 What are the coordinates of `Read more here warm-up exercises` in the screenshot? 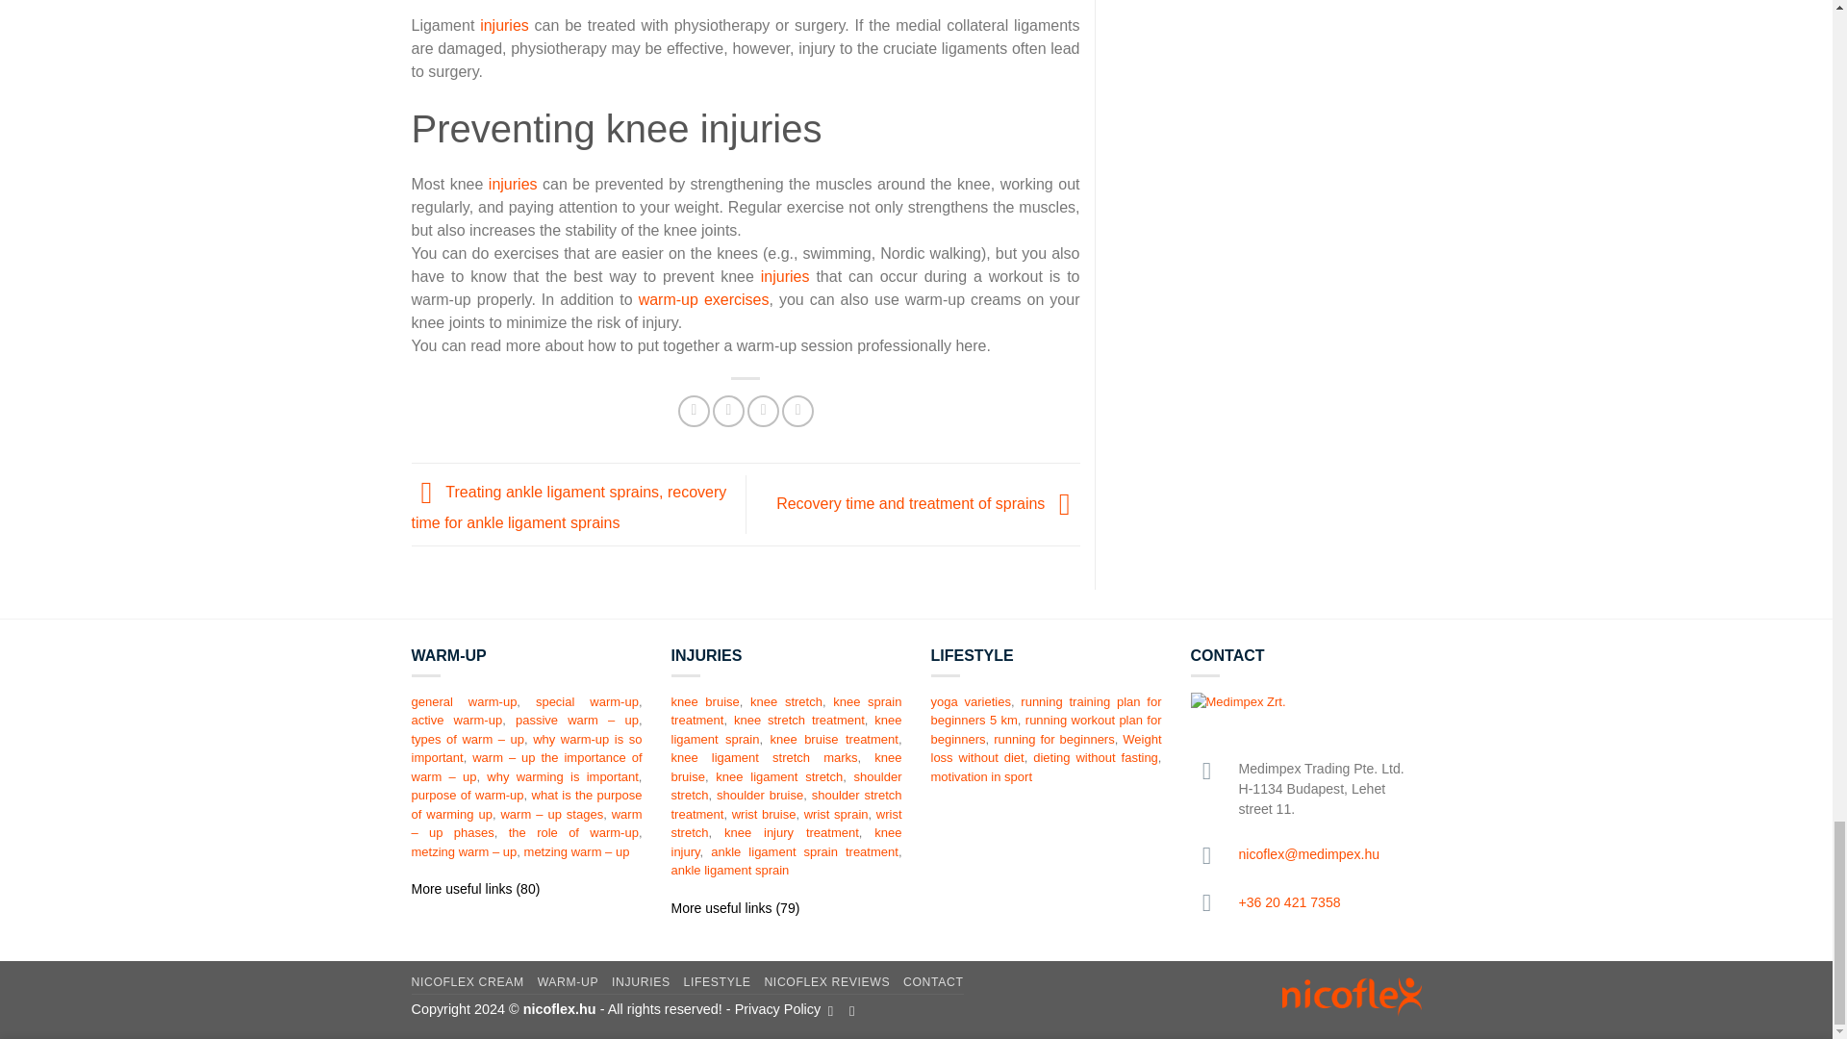 It's located at (704, 299).